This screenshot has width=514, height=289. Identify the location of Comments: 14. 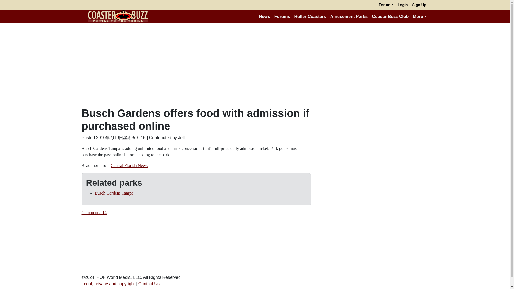
(94, 212).